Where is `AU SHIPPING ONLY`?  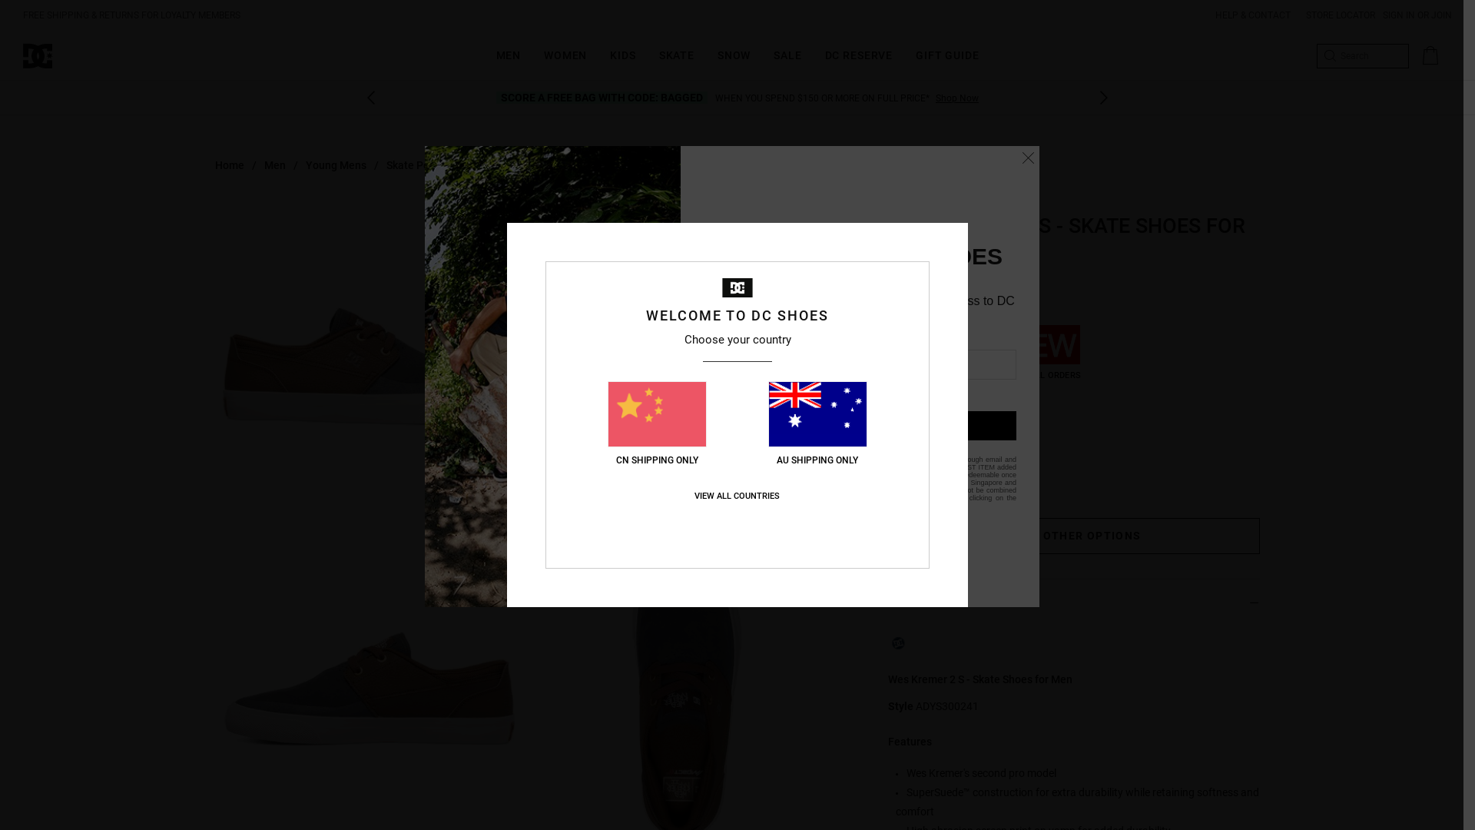
AU SHIPPING ONLY is located at coordinates (817, 424).